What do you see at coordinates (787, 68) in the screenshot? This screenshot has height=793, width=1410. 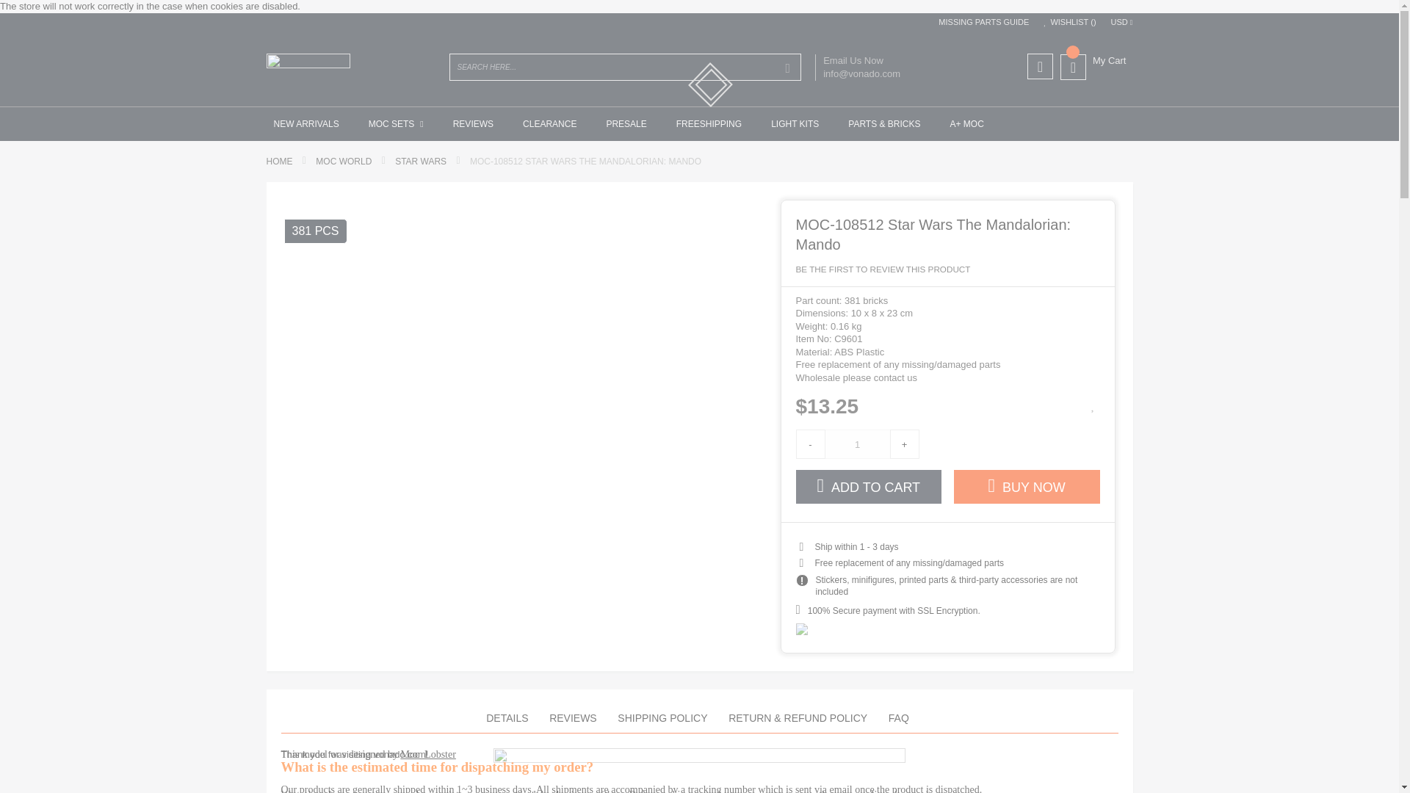 I see `Search` at bounding box center [787, 68].